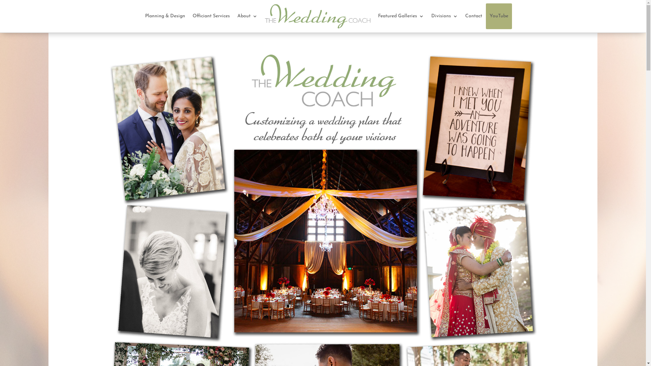 The height and width of the screenshot is (366, 651). What do you see at coordinates (401, 16) in the screenshot?
I see `Featured Galleries` at bounding box center [401, 16].